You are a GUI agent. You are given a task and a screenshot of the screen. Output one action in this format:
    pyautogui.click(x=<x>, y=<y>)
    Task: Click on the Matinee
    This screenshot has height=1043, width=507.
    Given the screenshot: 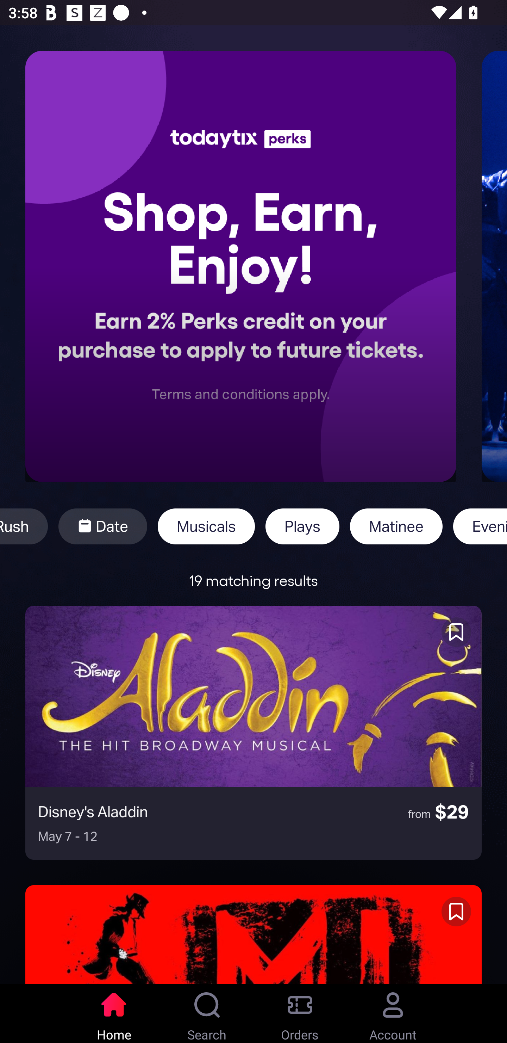 What is the action you would take?
    pyautogui.click(x=396, y=526)
    